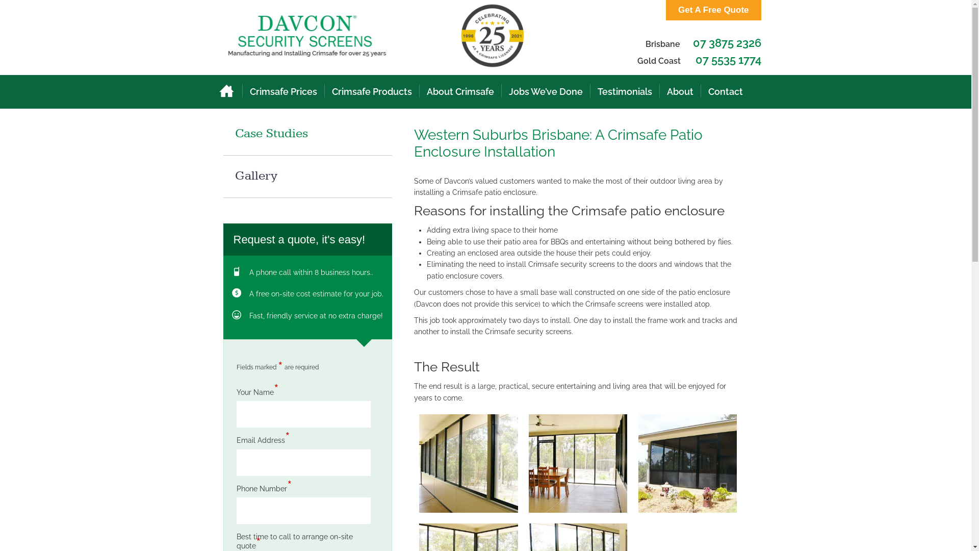 The height and width of the screenshot is (551, 979). I want to click on Crimsafe Prices, so click(284, 92).